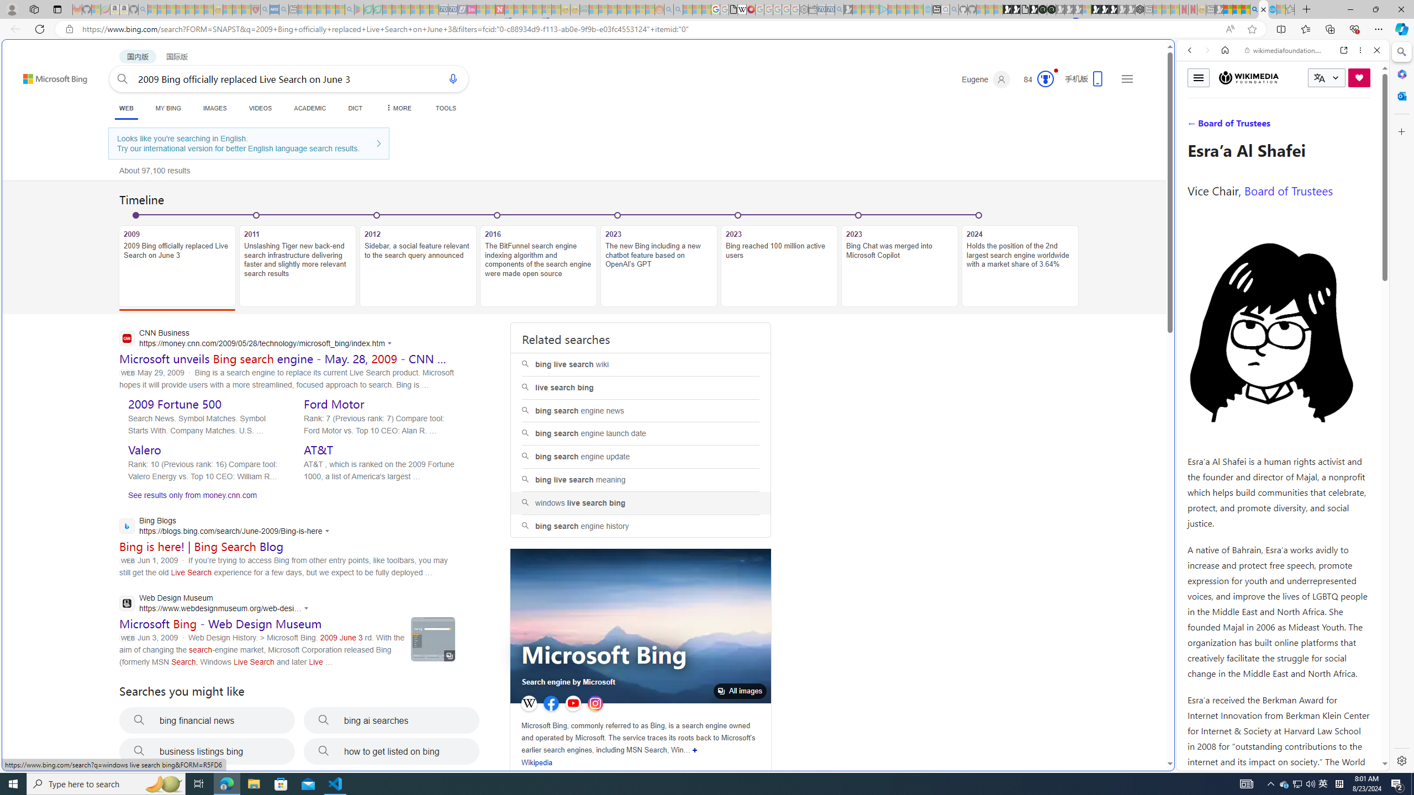  I want to click on Class: b_serphb, so click(1364, 127).